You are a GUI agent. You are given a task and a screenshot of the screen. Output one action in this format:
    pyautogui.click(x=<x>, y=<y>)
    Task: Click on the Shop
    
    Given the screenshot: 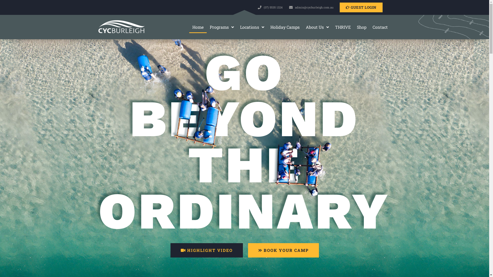 What is the action you would take?
    pyautogui.click(x=362, y=27)
    